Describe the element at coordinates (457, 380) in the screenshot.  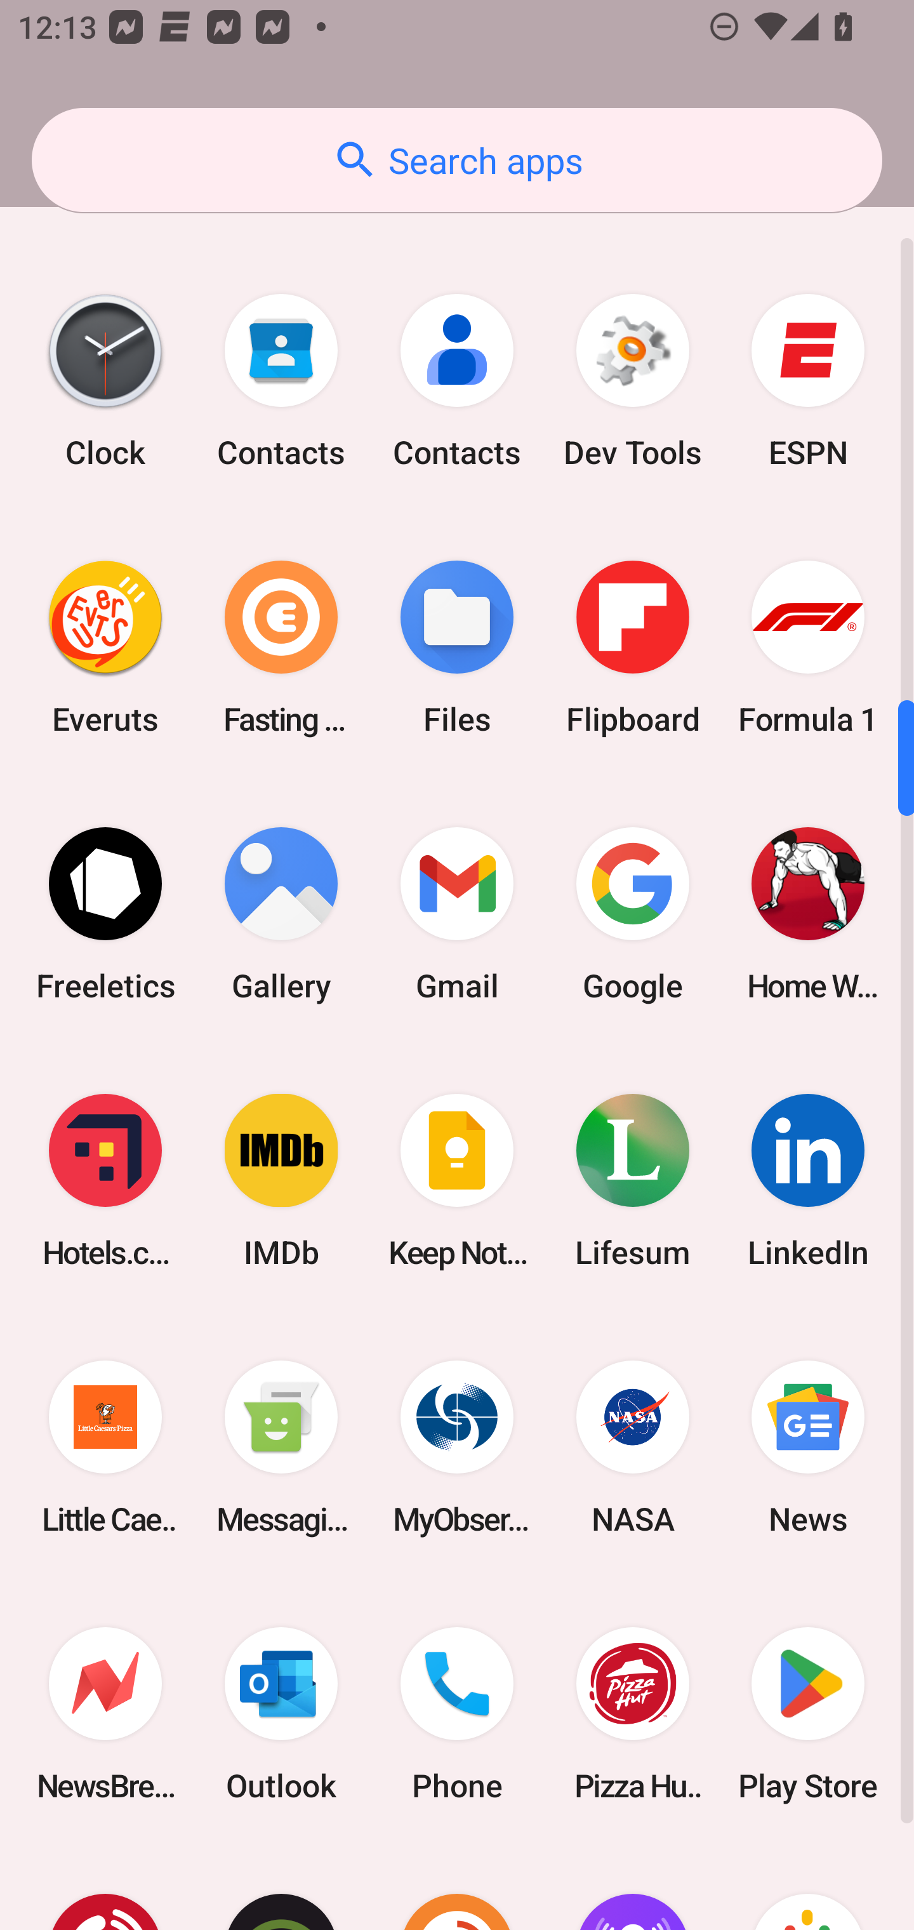
I see `Contacts` at that location.